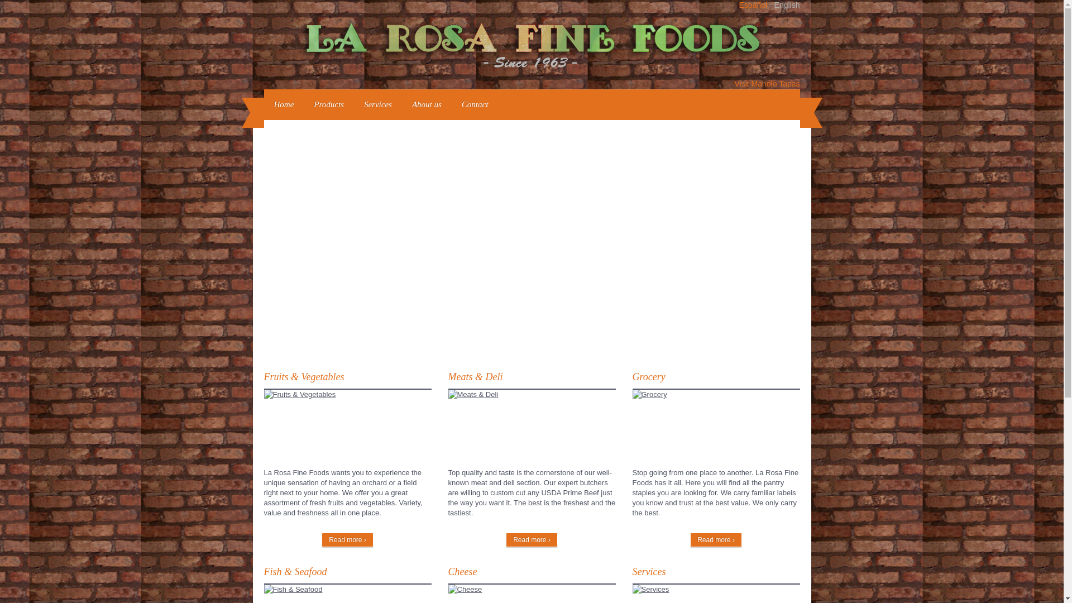  I want to click on Read more, so click(347, 394).